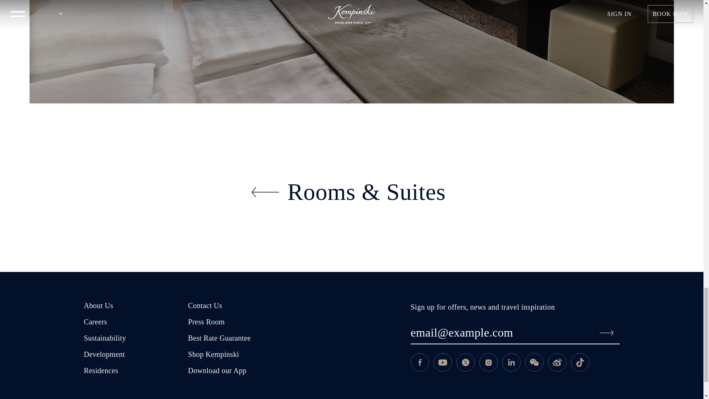  Describe the element at coordinates (213, 355) in the screenshot. I see `Shop Kempinski` at that location.